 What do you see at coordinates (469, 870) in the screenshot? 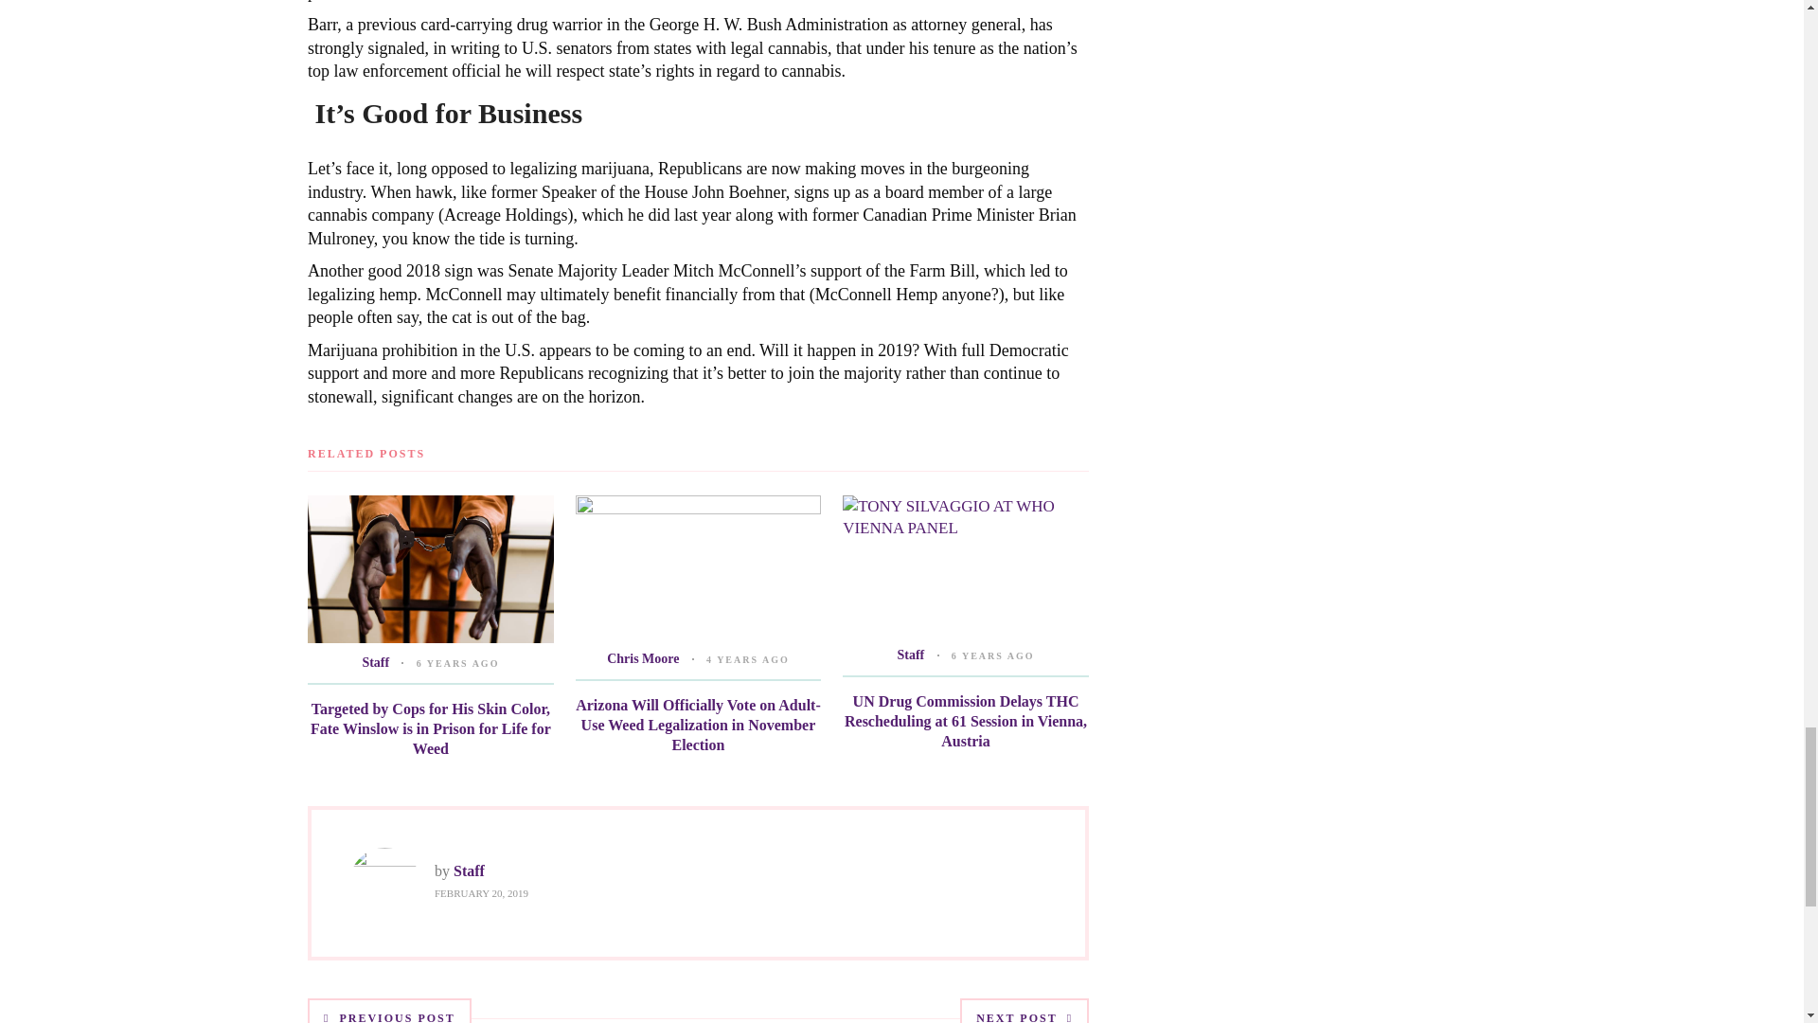
I see `Staff` at bounding box center [469, 870].